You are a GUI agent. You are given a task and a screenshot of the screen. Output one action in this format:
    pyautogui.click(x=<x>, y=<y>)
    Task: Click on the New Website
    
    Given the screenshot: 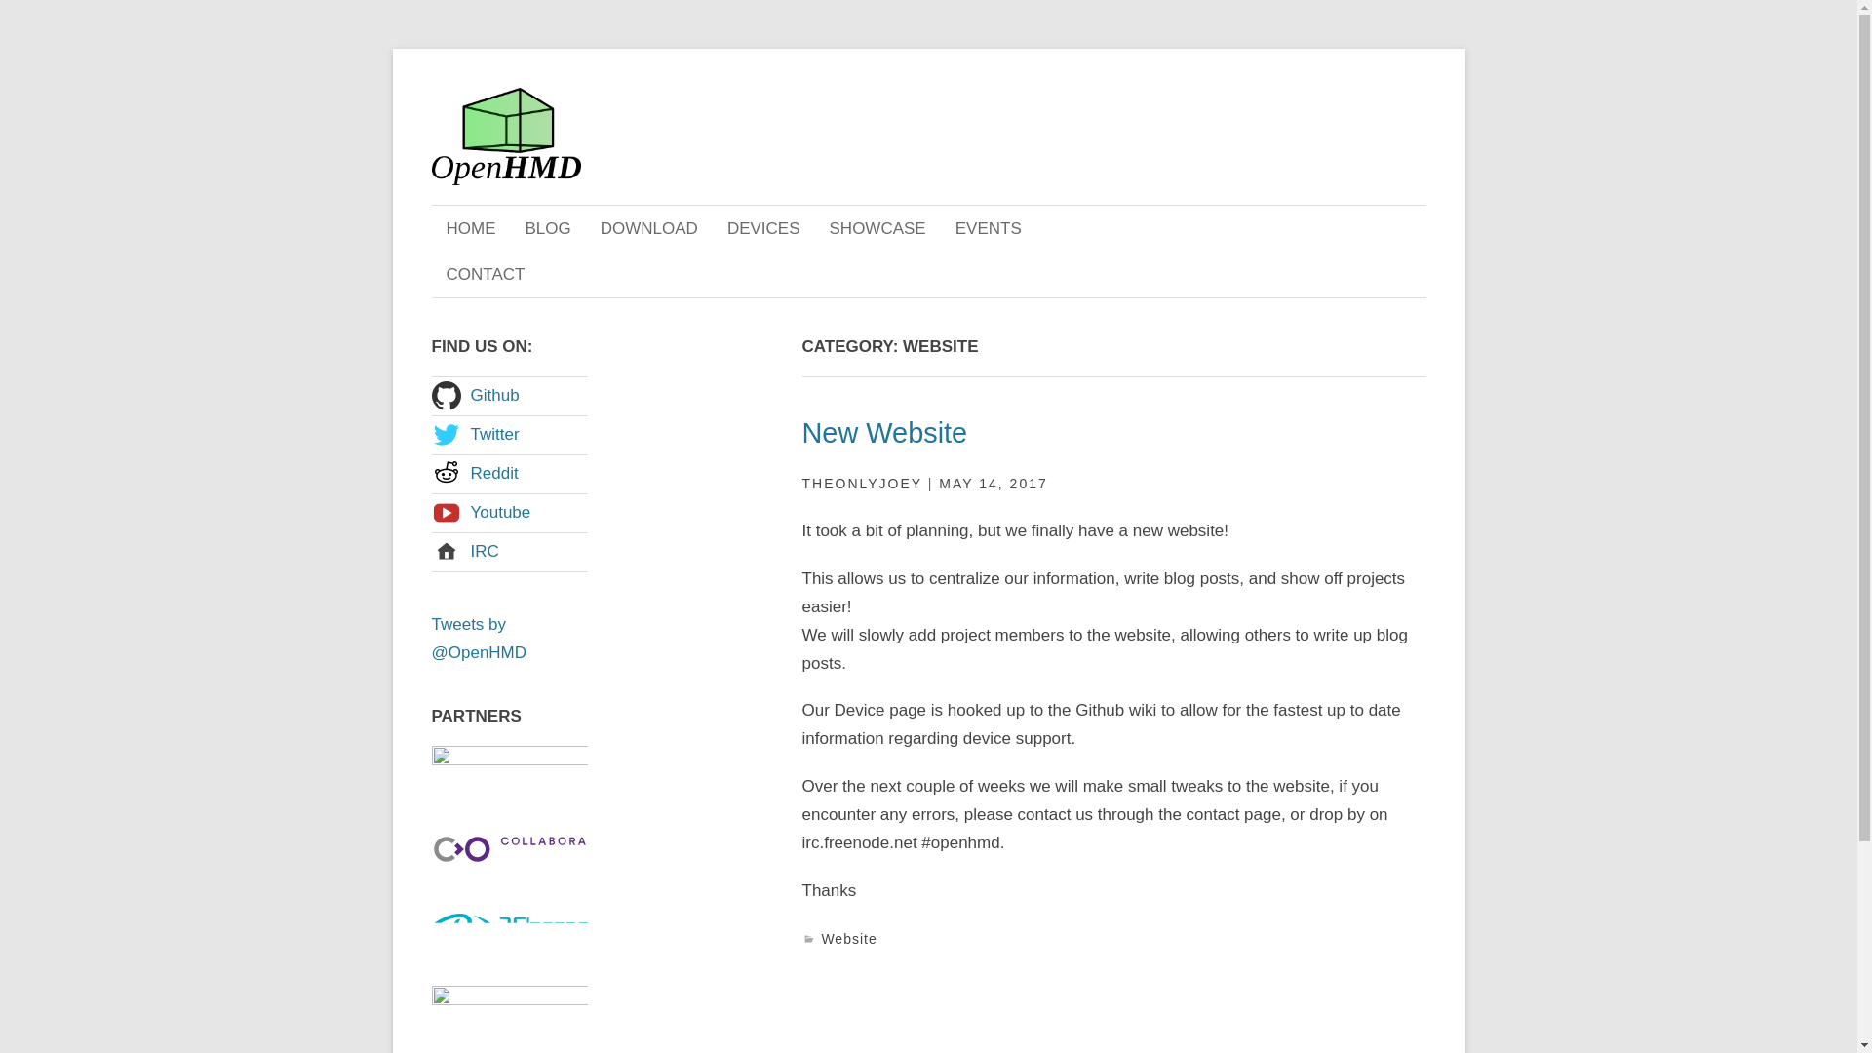 What is the action you would take?
    pyautogui.click(x=883, y=433)
    